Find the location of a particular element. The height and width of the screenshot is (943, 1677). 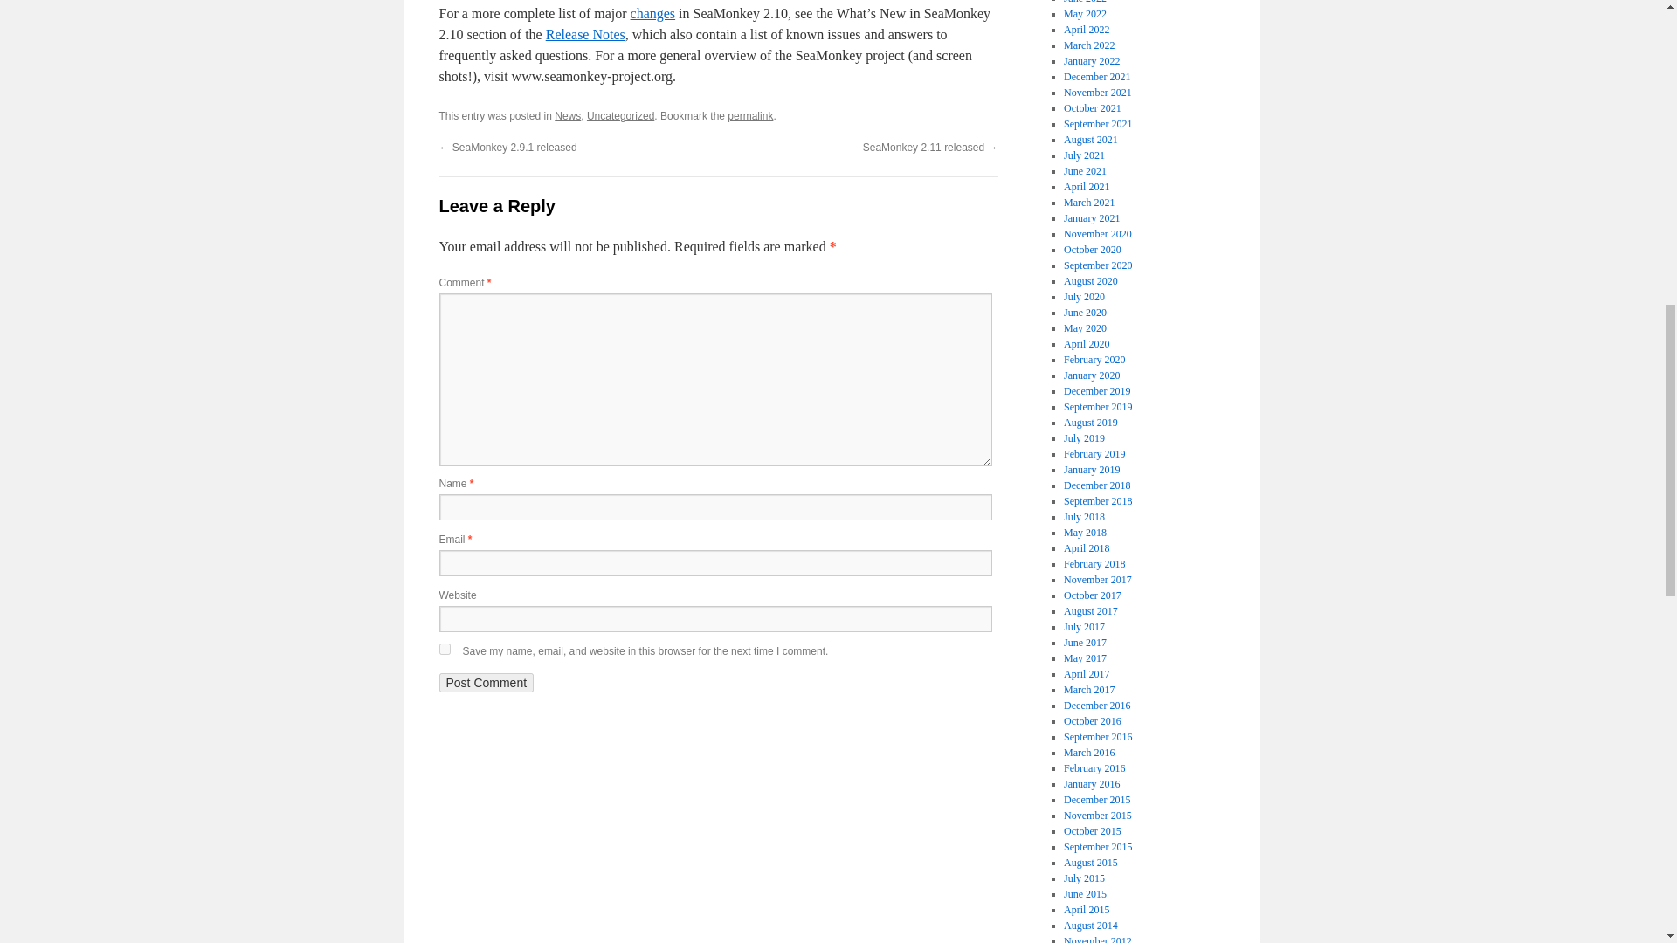

Post Comment is located at coordinates (486, 683).